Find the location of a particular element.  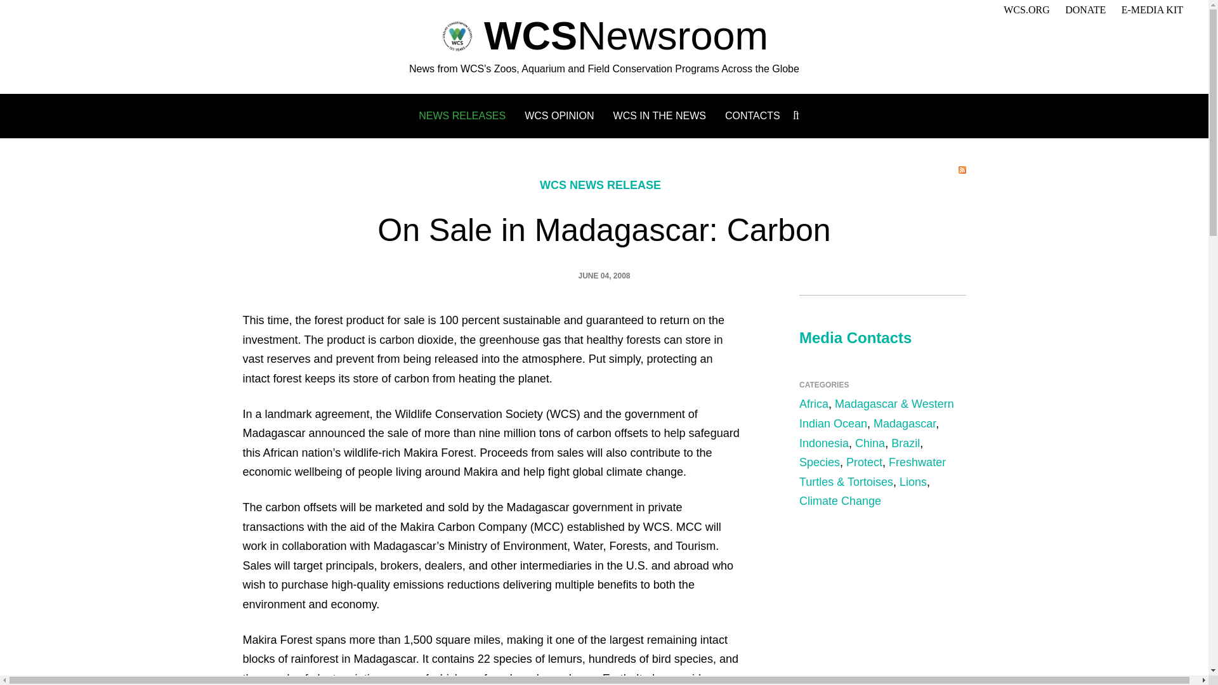

Climate Change is located at coordinates (840, 501).